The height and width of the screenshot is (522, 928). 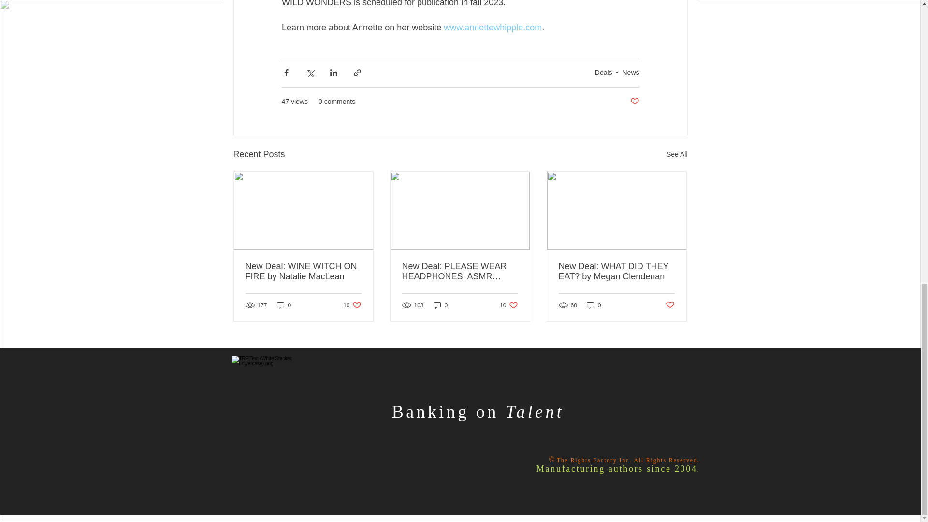 What do you see at coordinates (630, 72) in the screenshot?
I see `www.annettewhipple.com` at bounding box center [630, 72].